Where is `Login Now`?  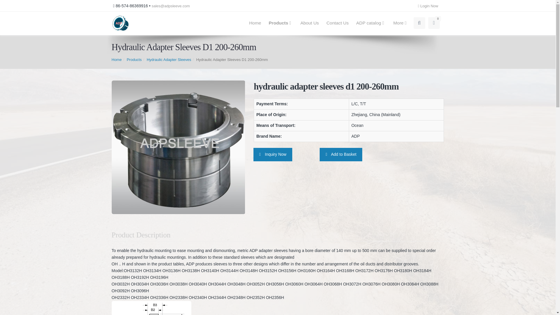
Login Now is located at coordinates (255, 23).